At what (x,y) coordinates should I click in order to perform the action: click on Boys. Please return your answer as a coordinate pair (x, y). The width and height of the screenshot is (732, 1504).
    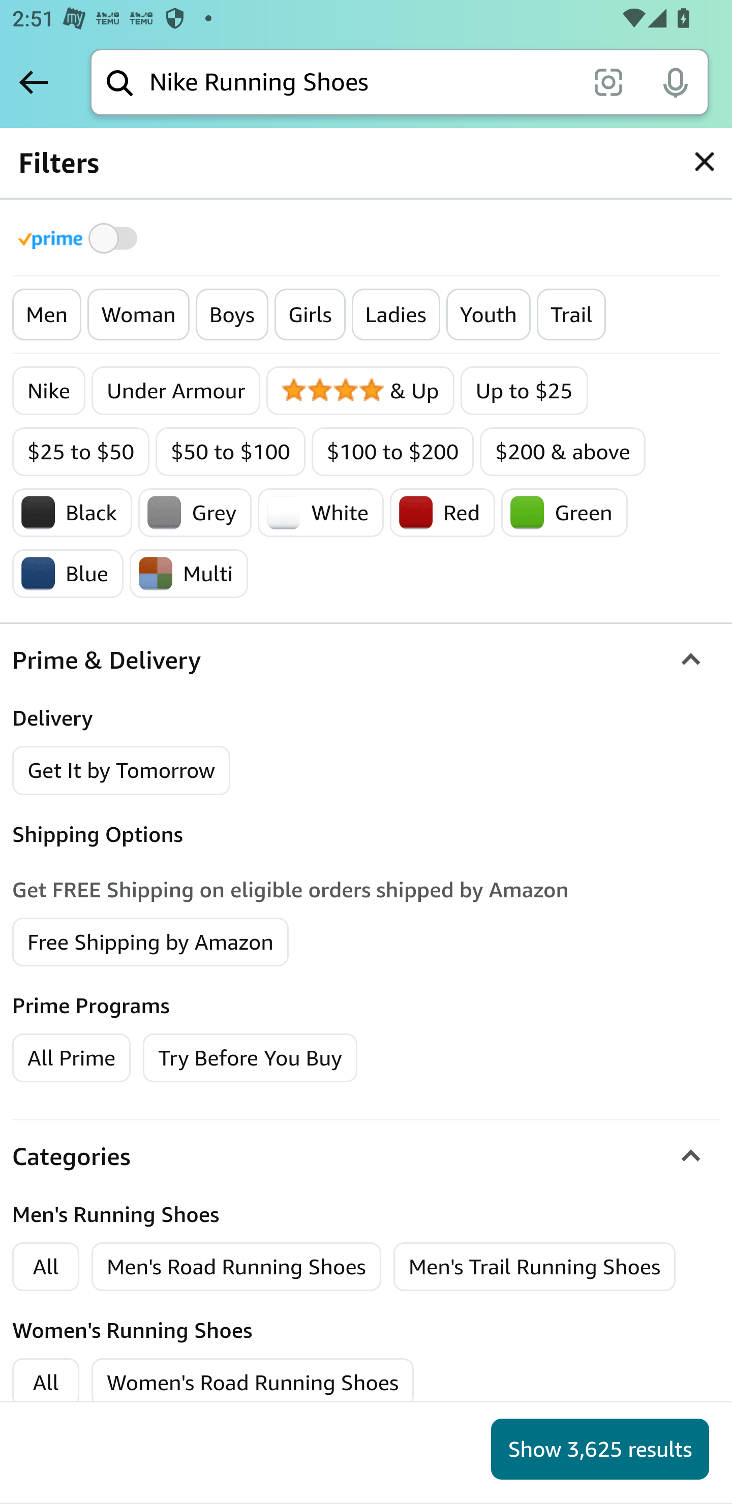
    Looking at the image, I should click on (232, 315).